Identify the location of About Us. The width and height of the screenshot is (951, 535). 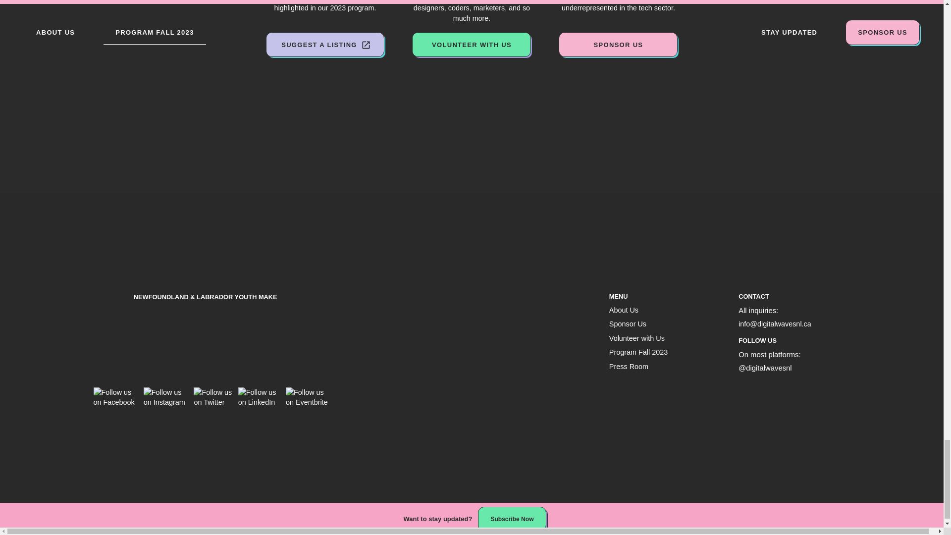
(624, 310).